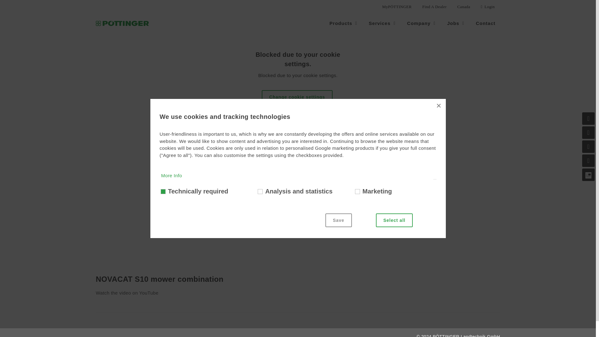  I want to click on Login, so click(488, 7).